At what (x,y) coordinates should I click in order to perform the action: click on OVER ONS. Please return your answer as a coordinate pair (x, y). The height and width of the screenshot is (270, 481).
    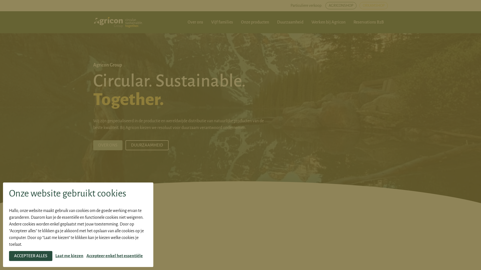
    Looking at the image, I should click on (108, 145).